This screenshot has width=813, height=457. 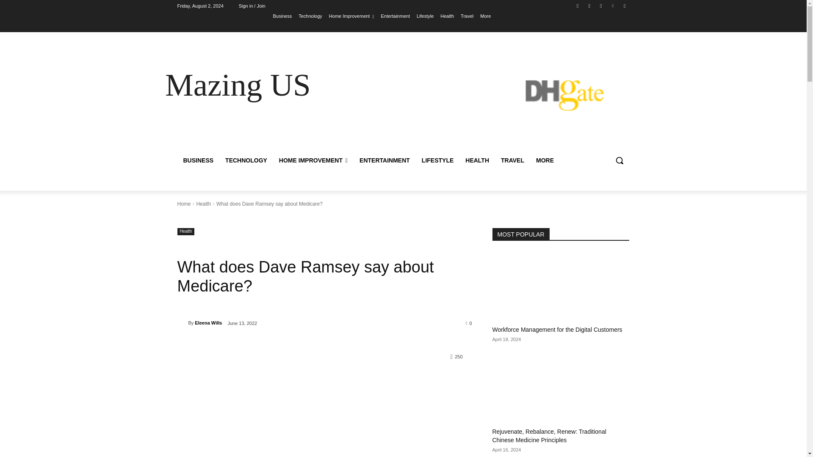 What do you see at coordinates (246, 160) in the screenshot?
I see `TECHNOLOGY` at bounding box center [246, 160].